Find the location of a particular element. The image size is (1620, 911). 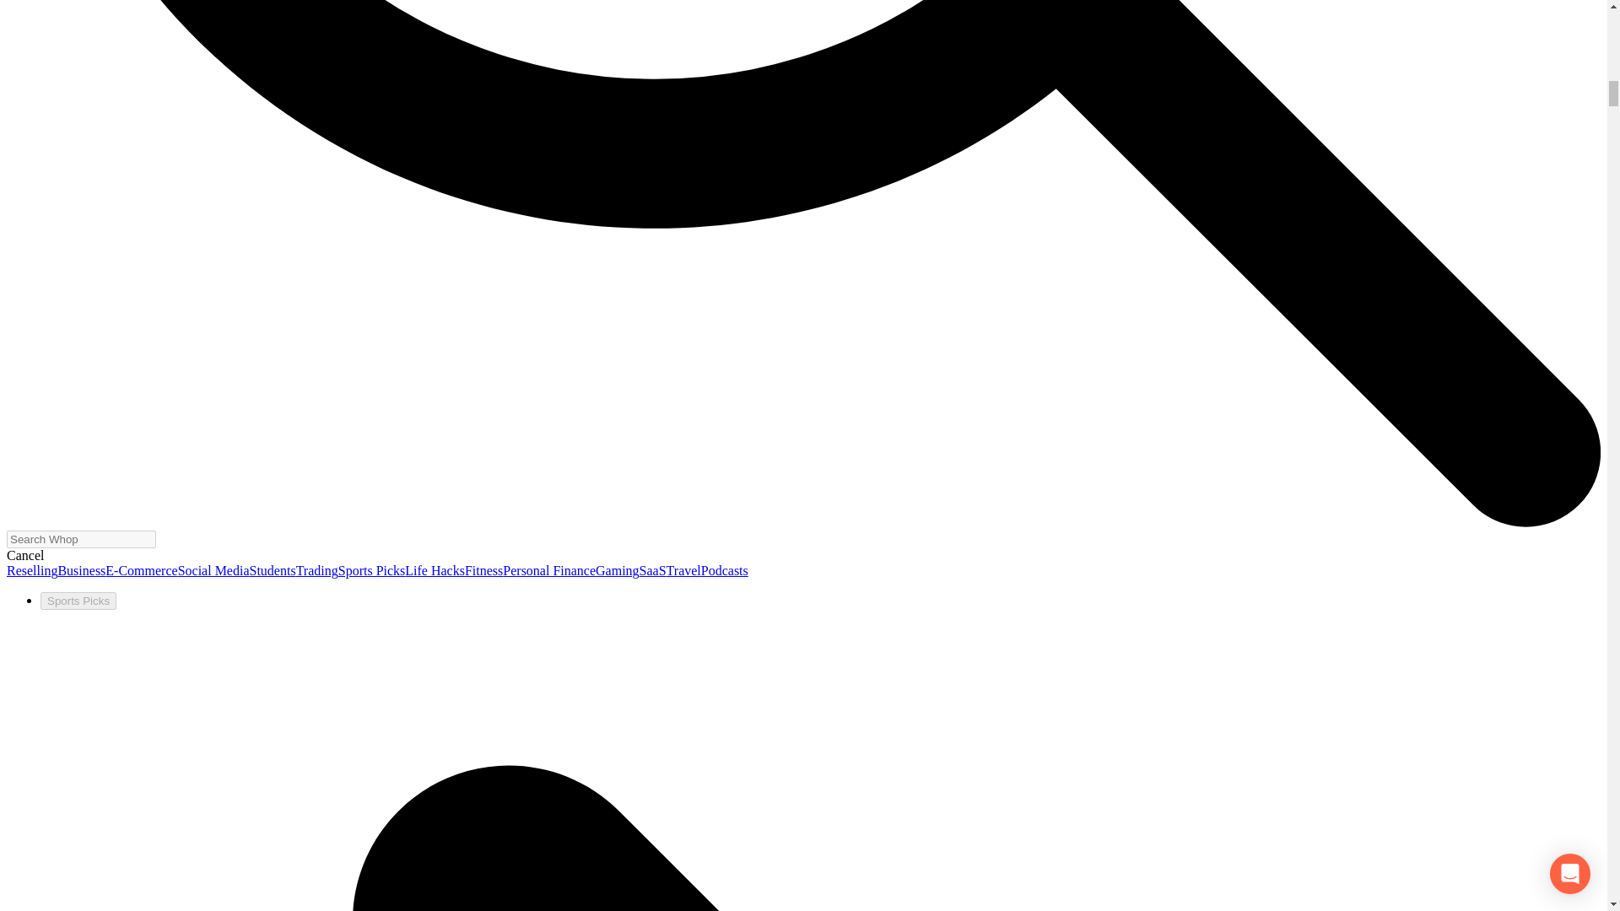

Life Hacks is located at coordinates (435, 570).